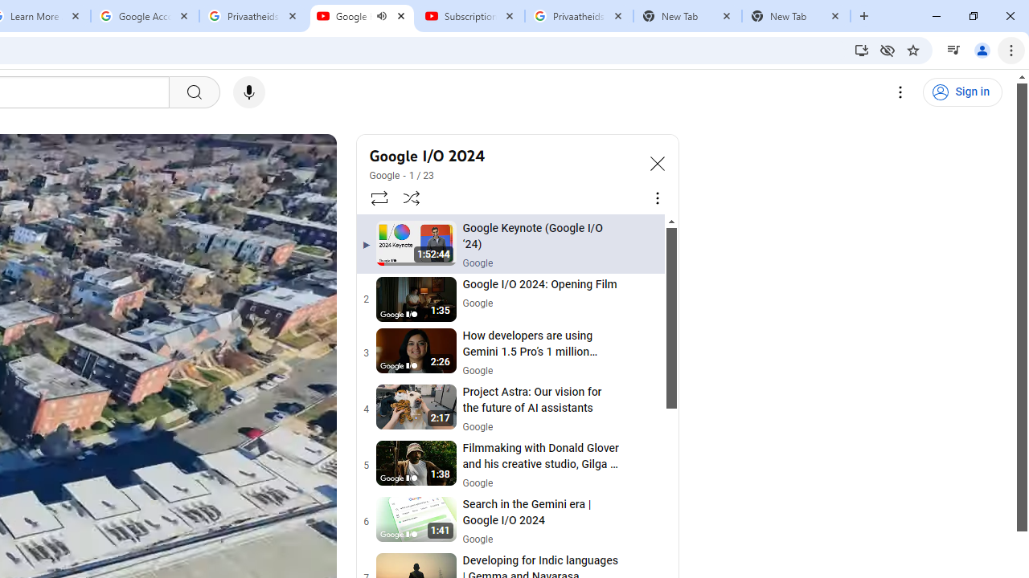  Describe the element at coordinates (412, 197) in the screenshot. I see `Shuffle playlist` at that location.